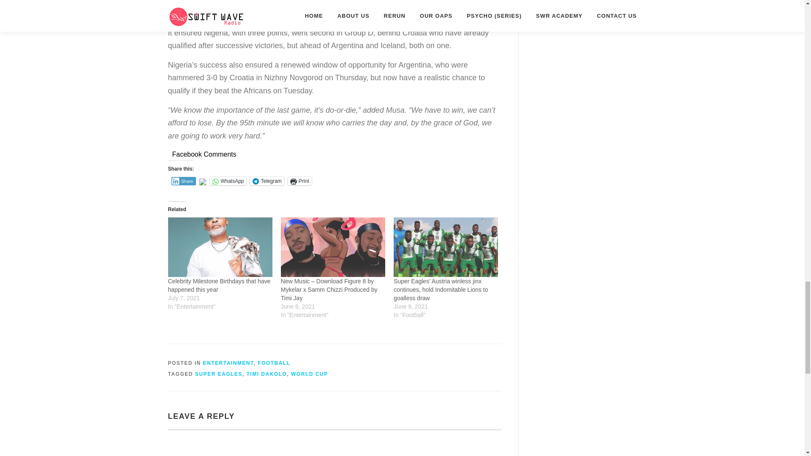  What do you see at coordinates (299, 181) in the screenshot?
I see `Click to print` at bounding box center [299, 181].